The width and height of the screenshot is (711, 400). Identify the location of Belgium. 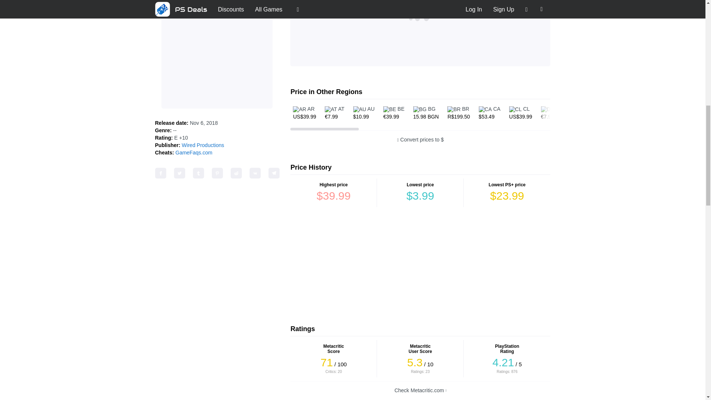
(393, 113).